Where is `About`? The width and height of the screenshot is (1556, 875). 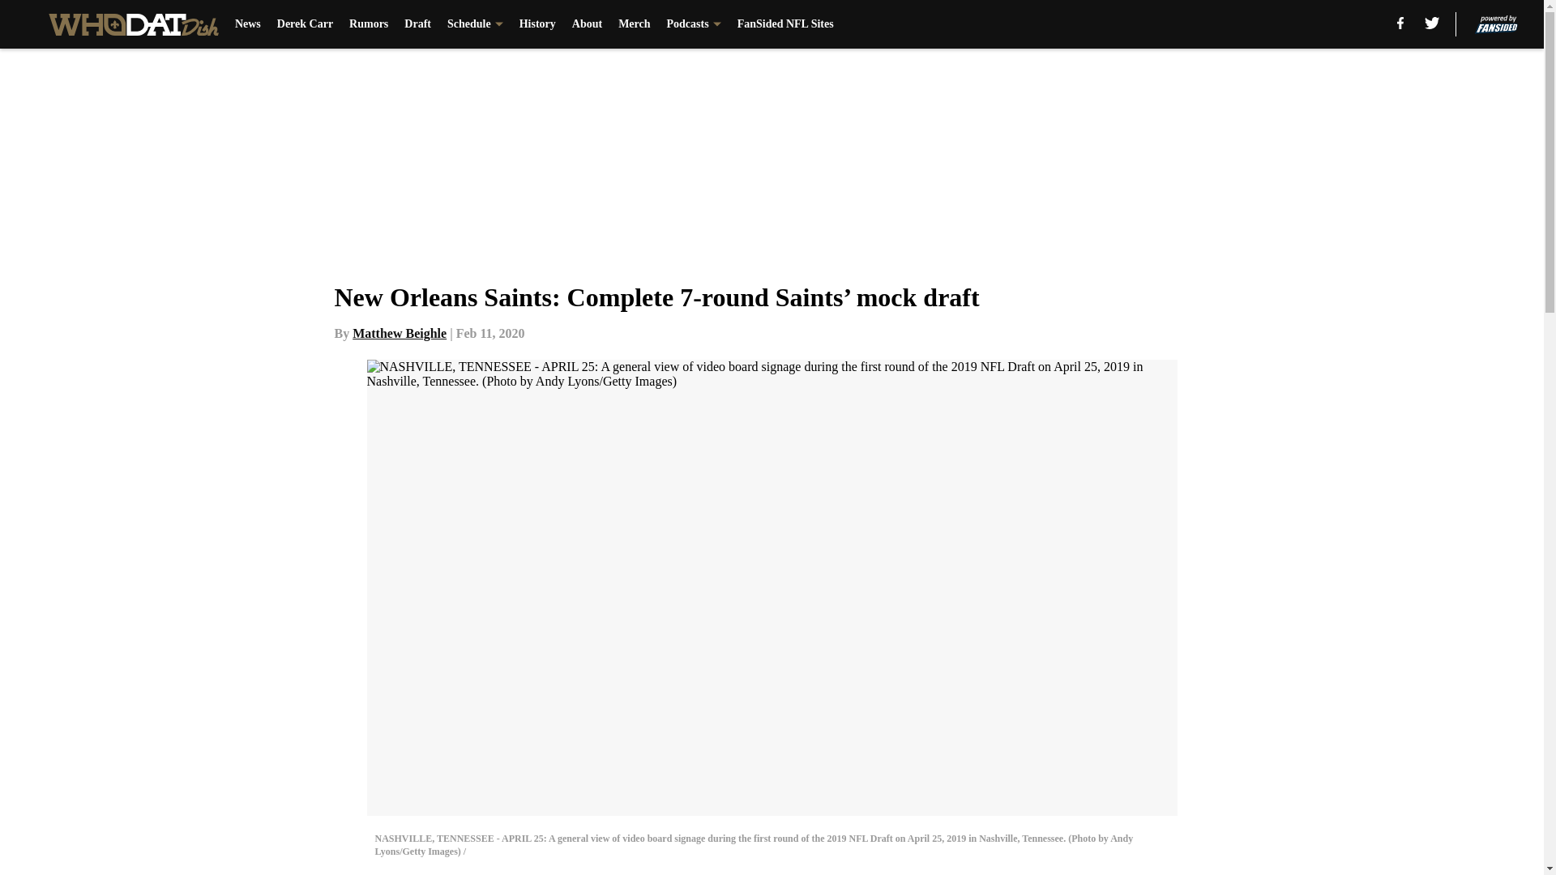
About is located at coordinates (587, 24).